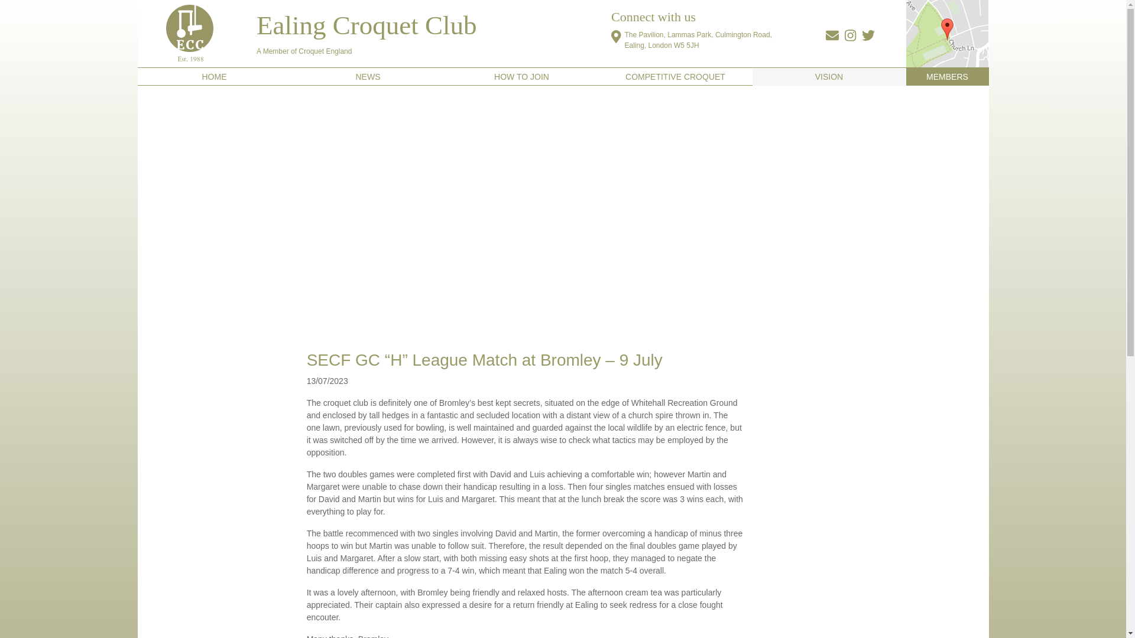 This screenshot has width=1135, height=638. I want to click on NEWS, so click(368, 77).